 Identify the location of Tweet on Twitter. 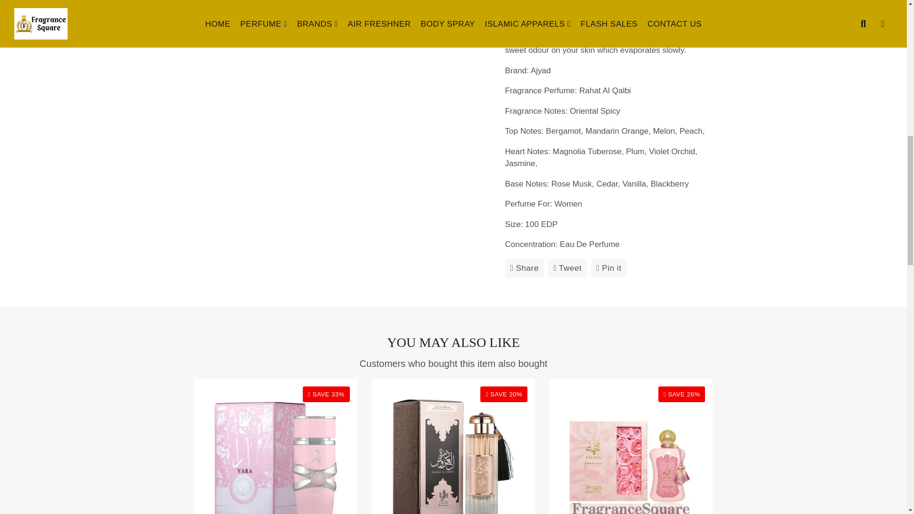
(567, 268).